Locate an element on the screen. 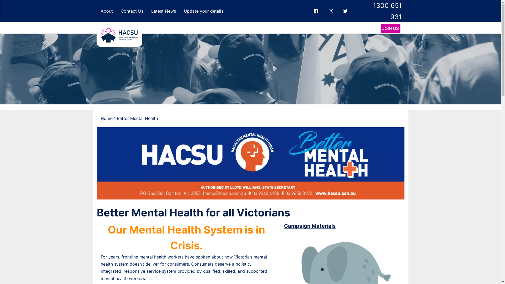 Image resolution: width=505 pixels, height=284 pixels. Home > is located at coordinates (108, 118).